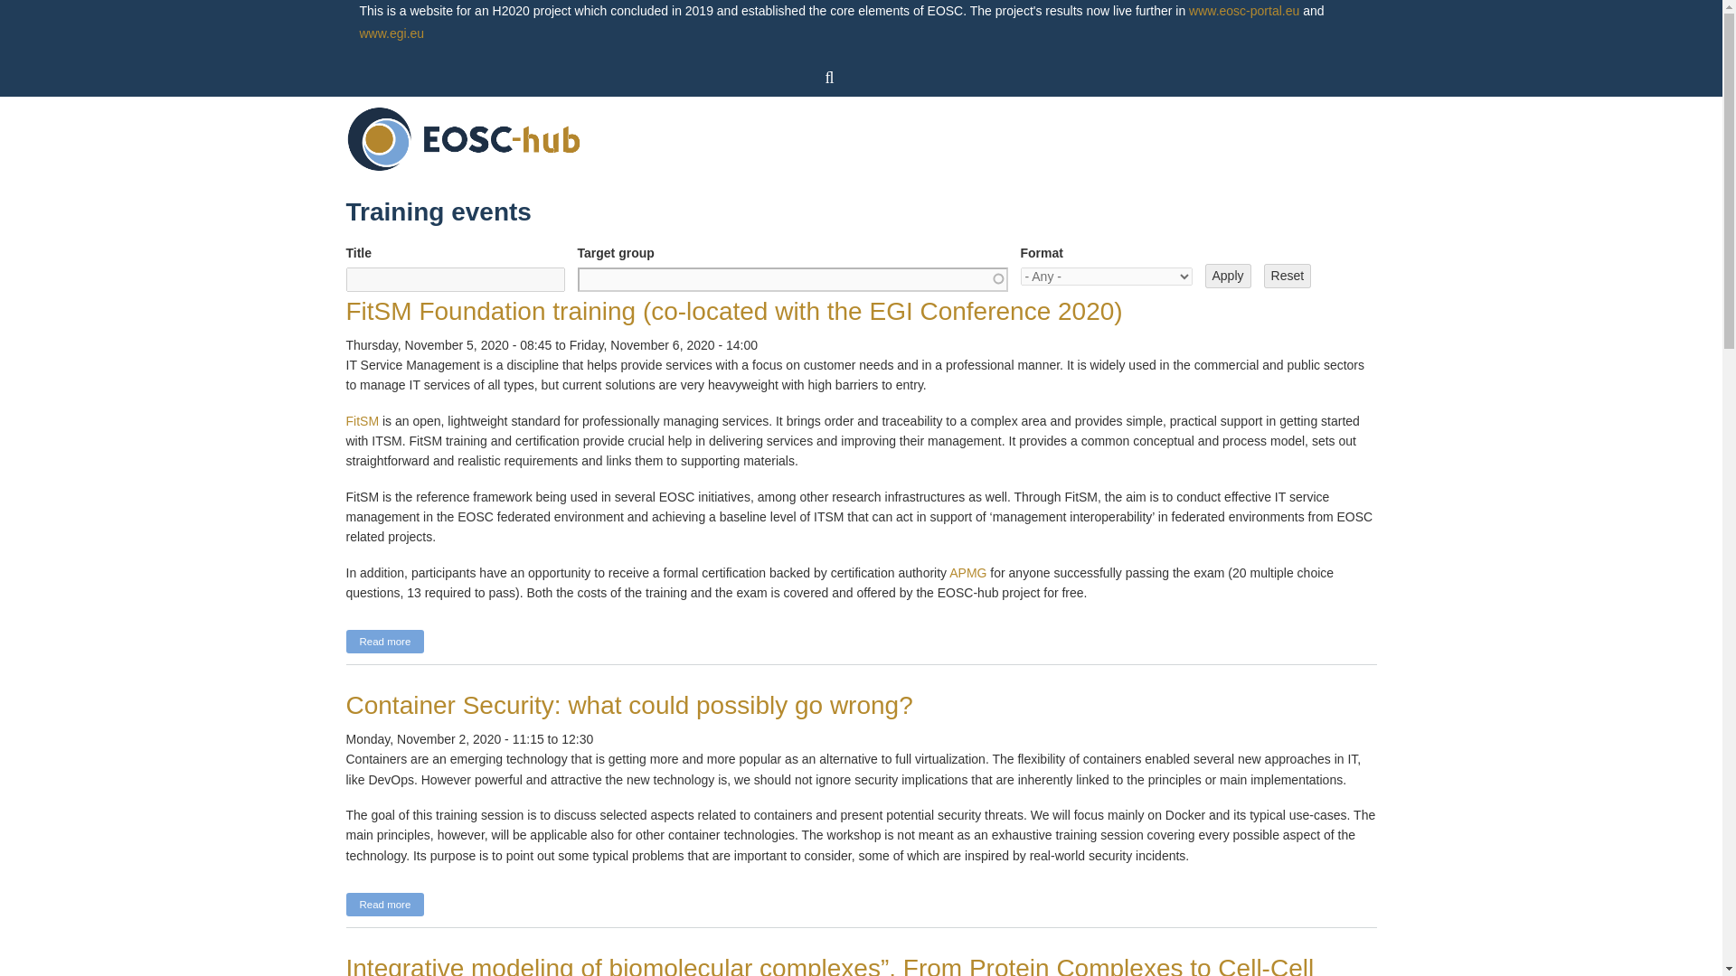 Image resolution: width=1736 pixels, height=976 pixels. I want to click on Reset, so click(1288, 275).